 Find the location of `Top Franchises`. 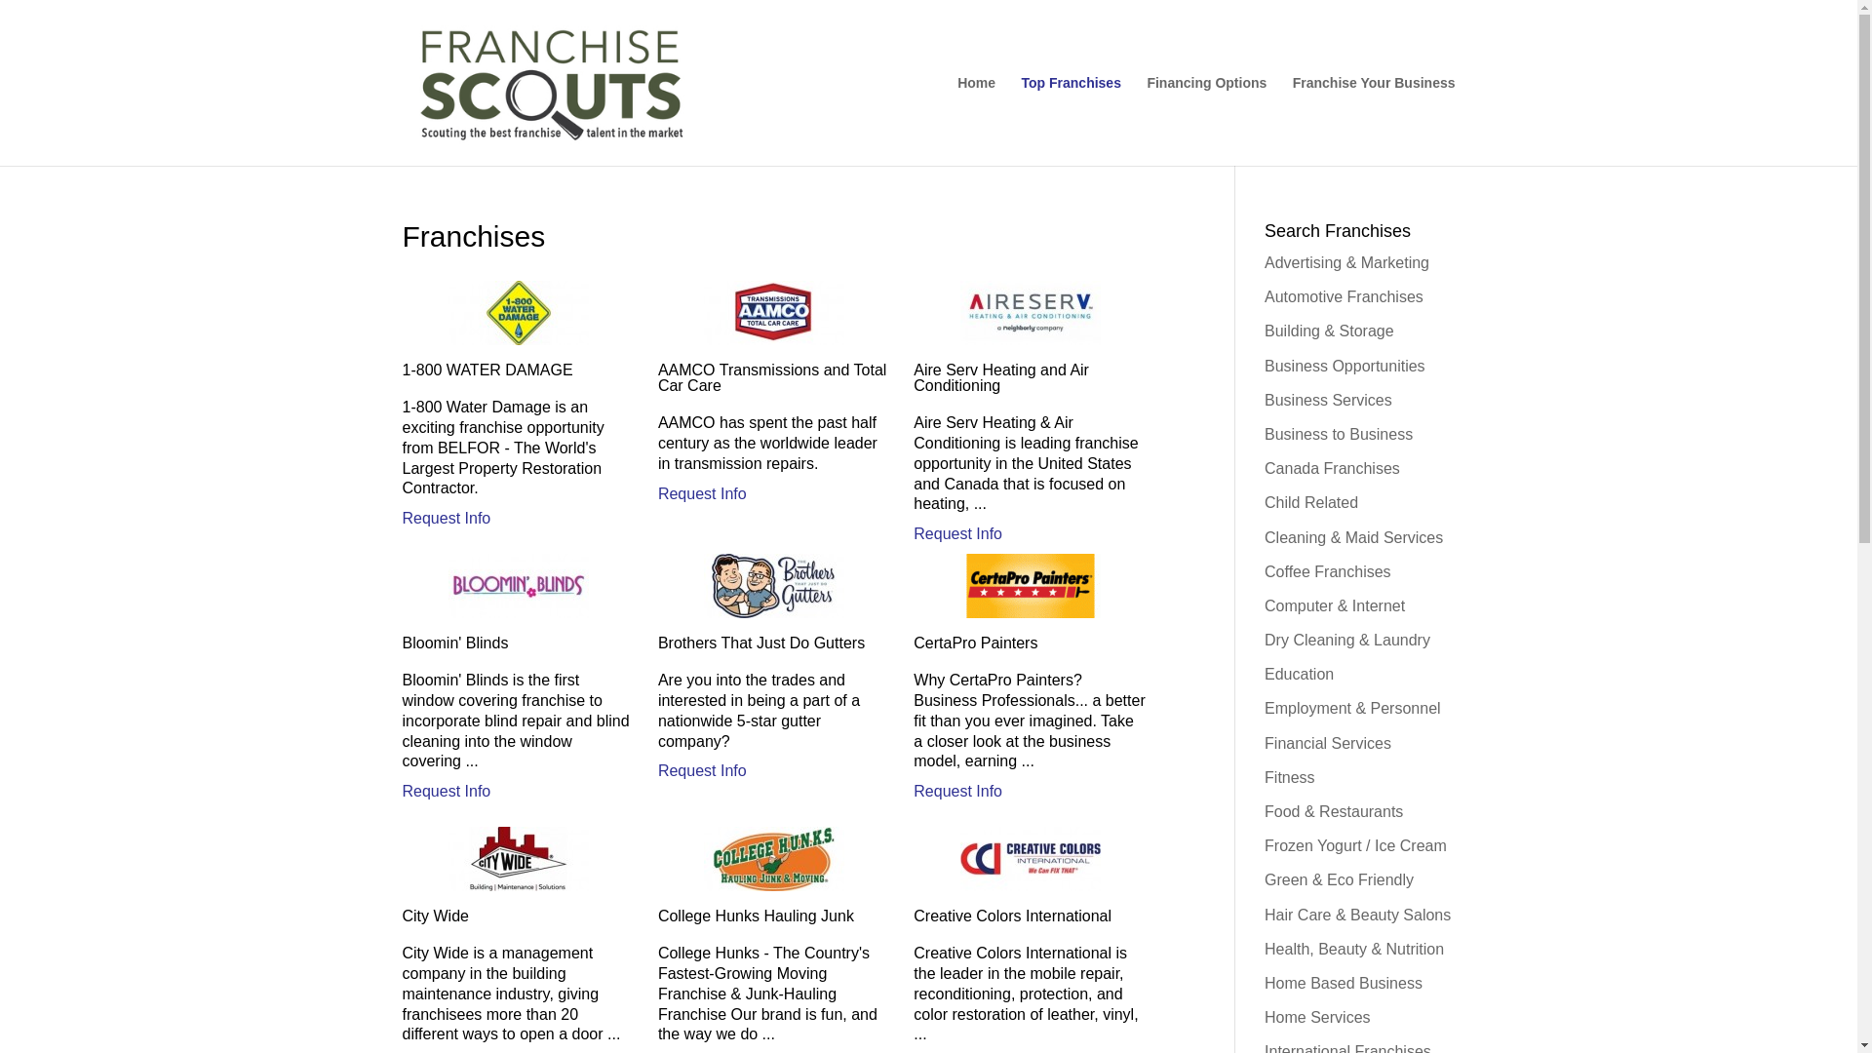

Top Franchises is located at coordinates (1072, 120).